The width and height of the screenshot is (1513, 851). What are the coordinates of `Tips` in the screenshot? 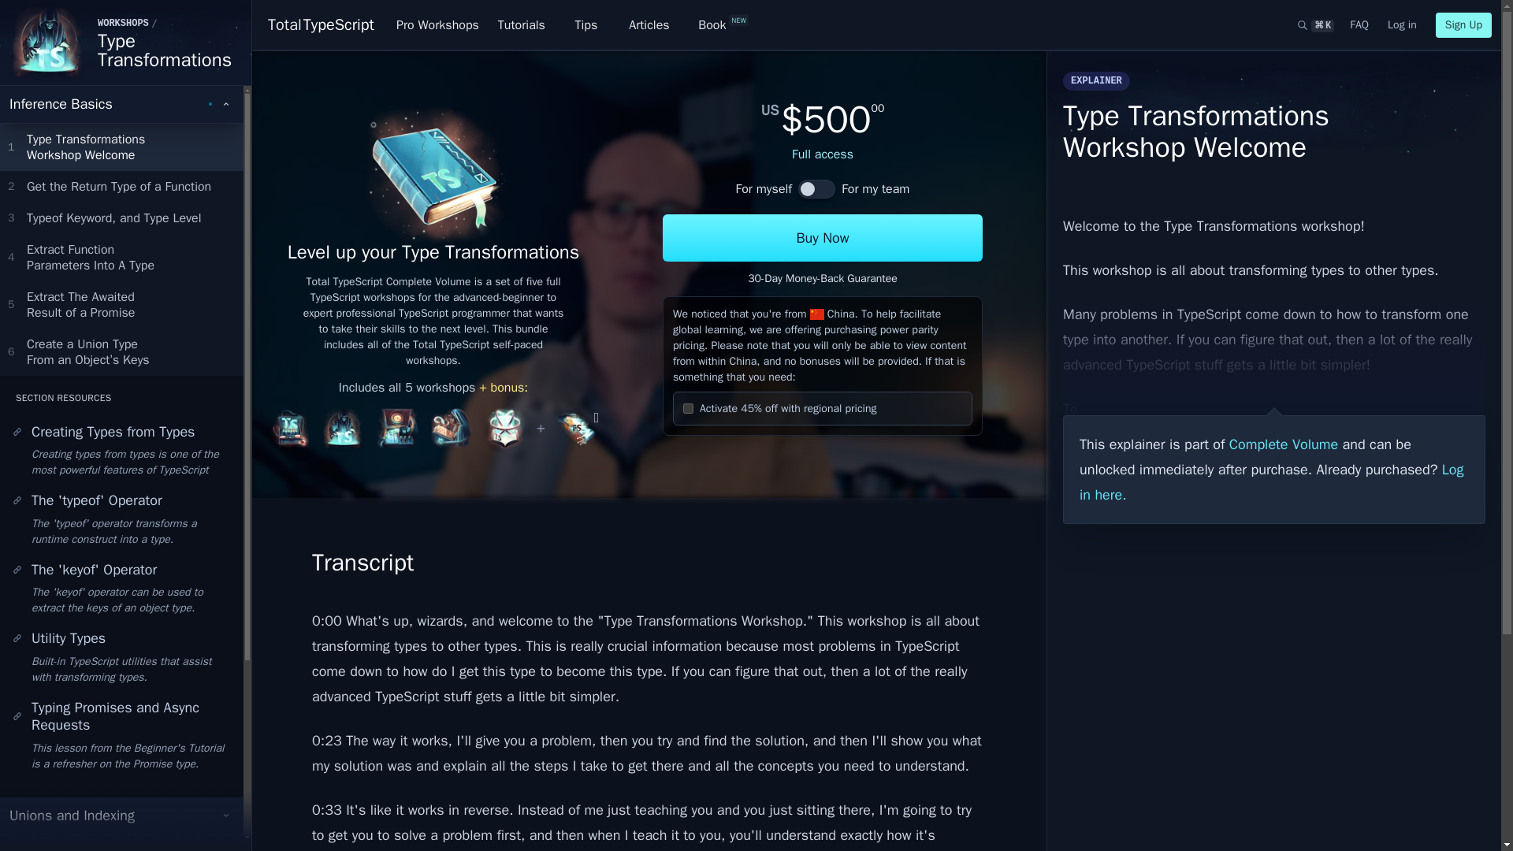 It's located at (586, 24).